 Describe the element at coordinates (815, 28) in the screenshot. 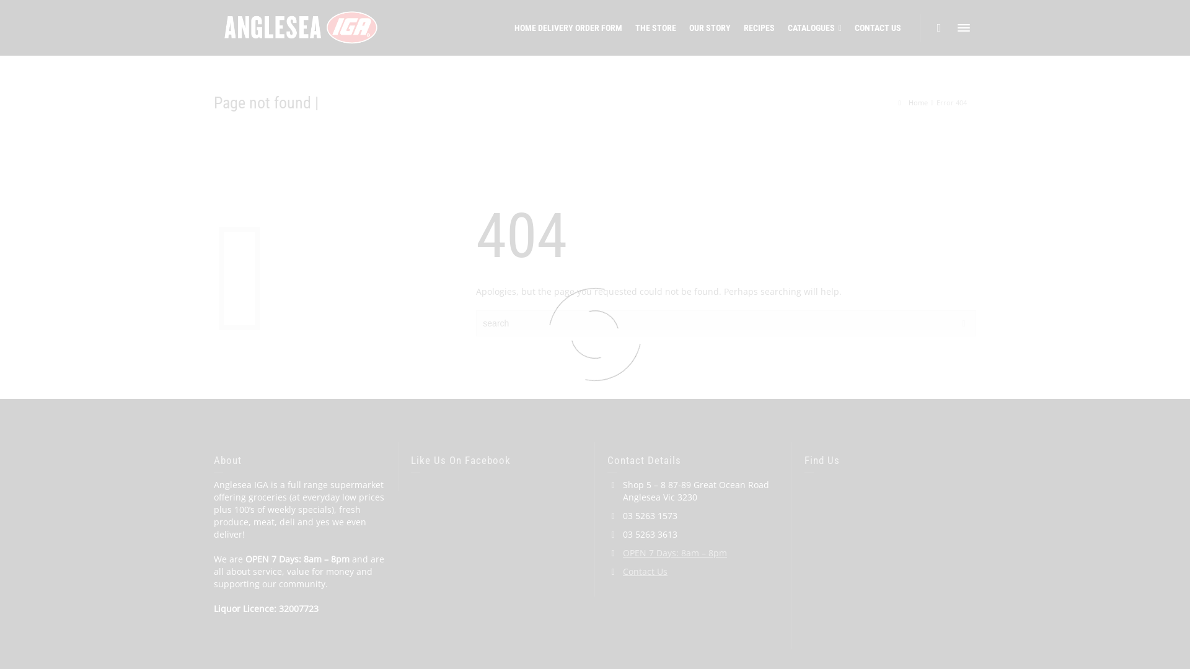

I see `CATALOGUES` at that location.